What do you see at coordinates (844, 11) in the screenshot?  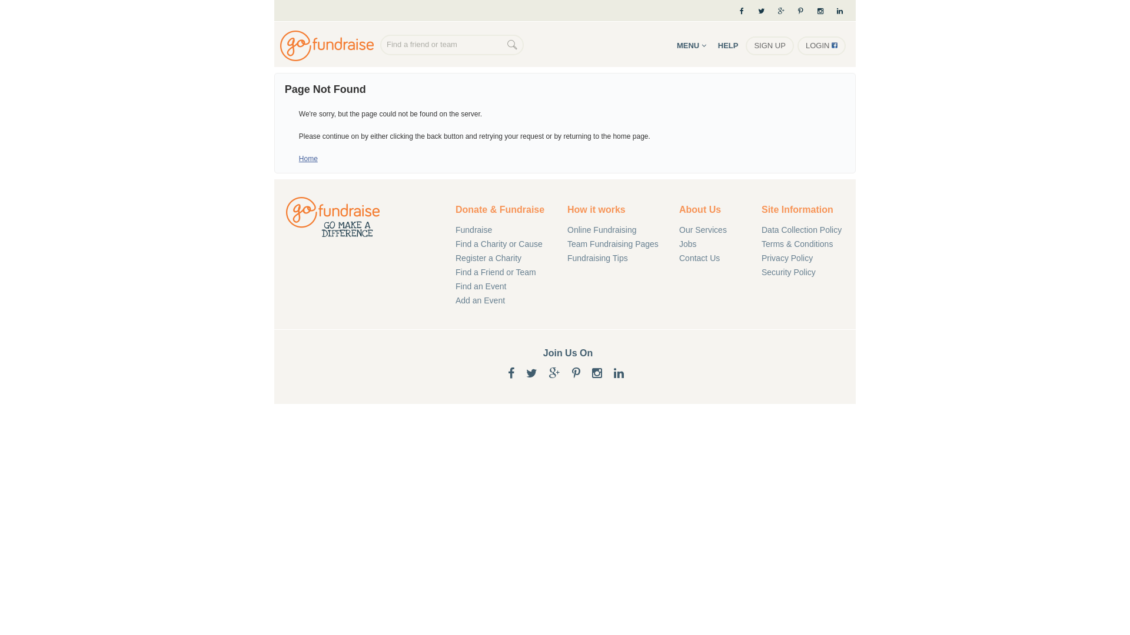 I see `LinkedIn` at bounding box center [844, 11].